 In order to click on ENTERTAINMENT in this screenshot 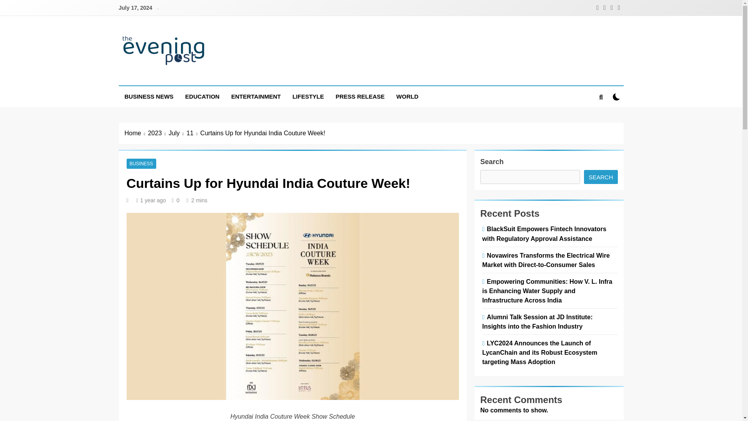, I will do `click(256, 97)`.